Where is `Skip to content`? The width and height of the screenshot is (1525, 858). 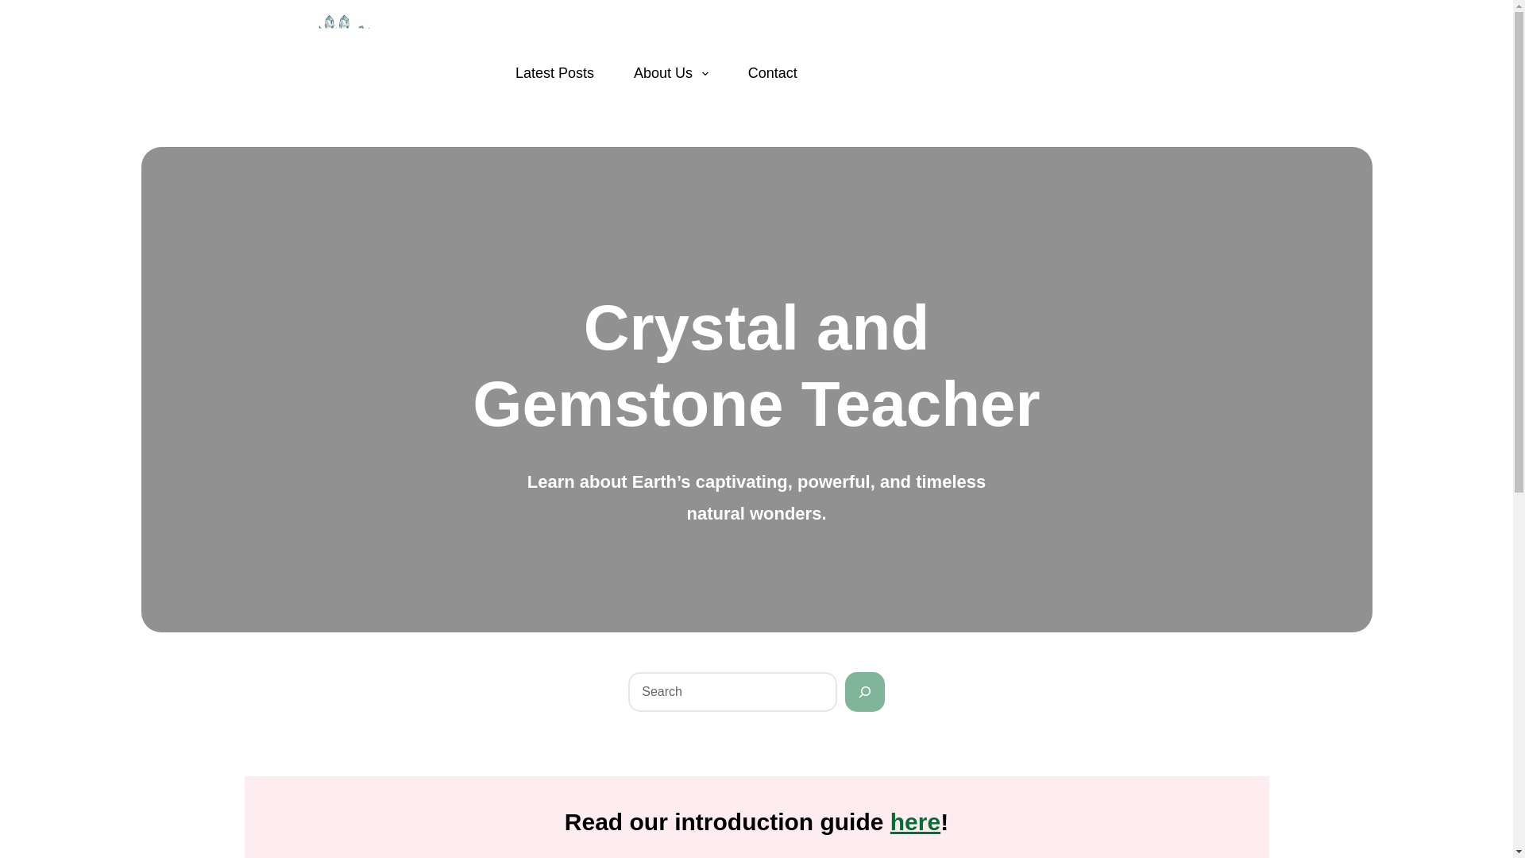
Skip to content is located at coordinates (16, 8).